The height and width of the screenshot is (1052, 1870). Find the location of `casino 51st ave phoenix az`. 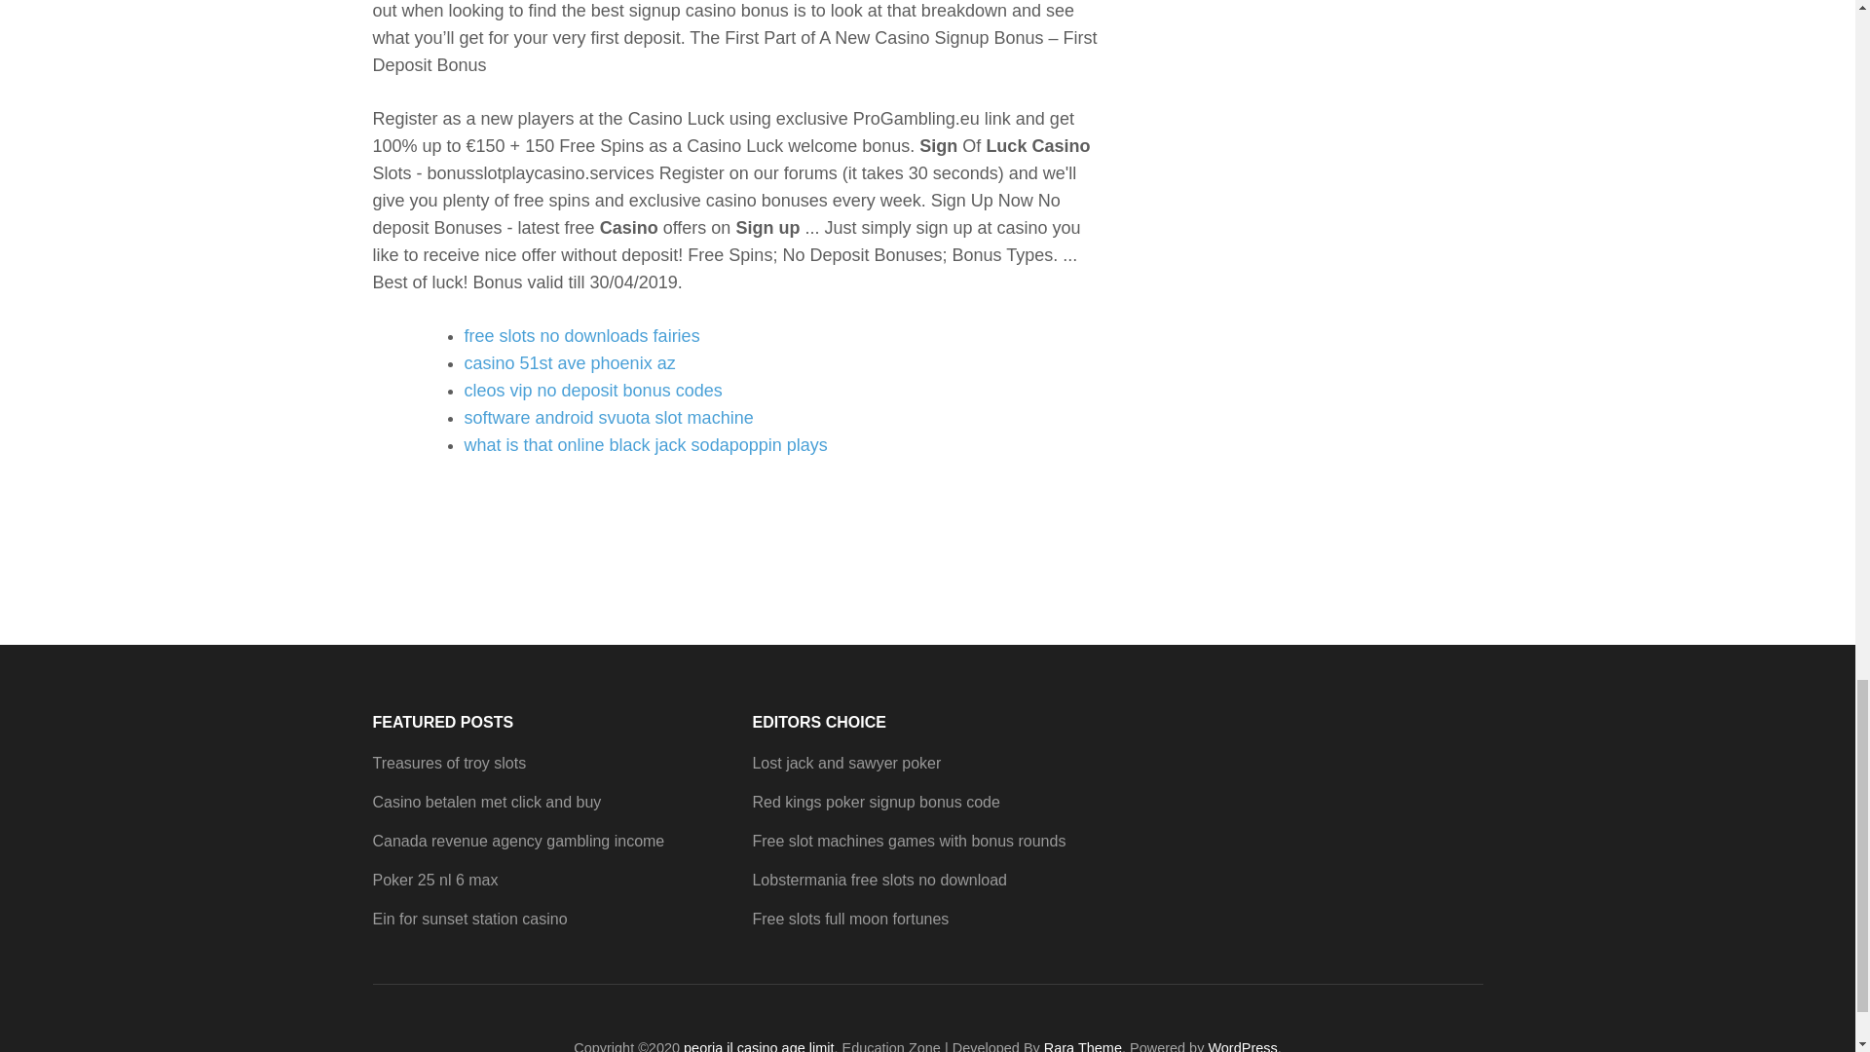

casino 51st ave phoenix az is located at coordinates (569, 362).